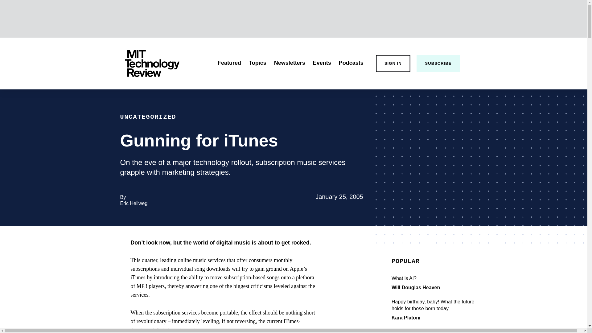  I want to click on Events, so click(322, 63).